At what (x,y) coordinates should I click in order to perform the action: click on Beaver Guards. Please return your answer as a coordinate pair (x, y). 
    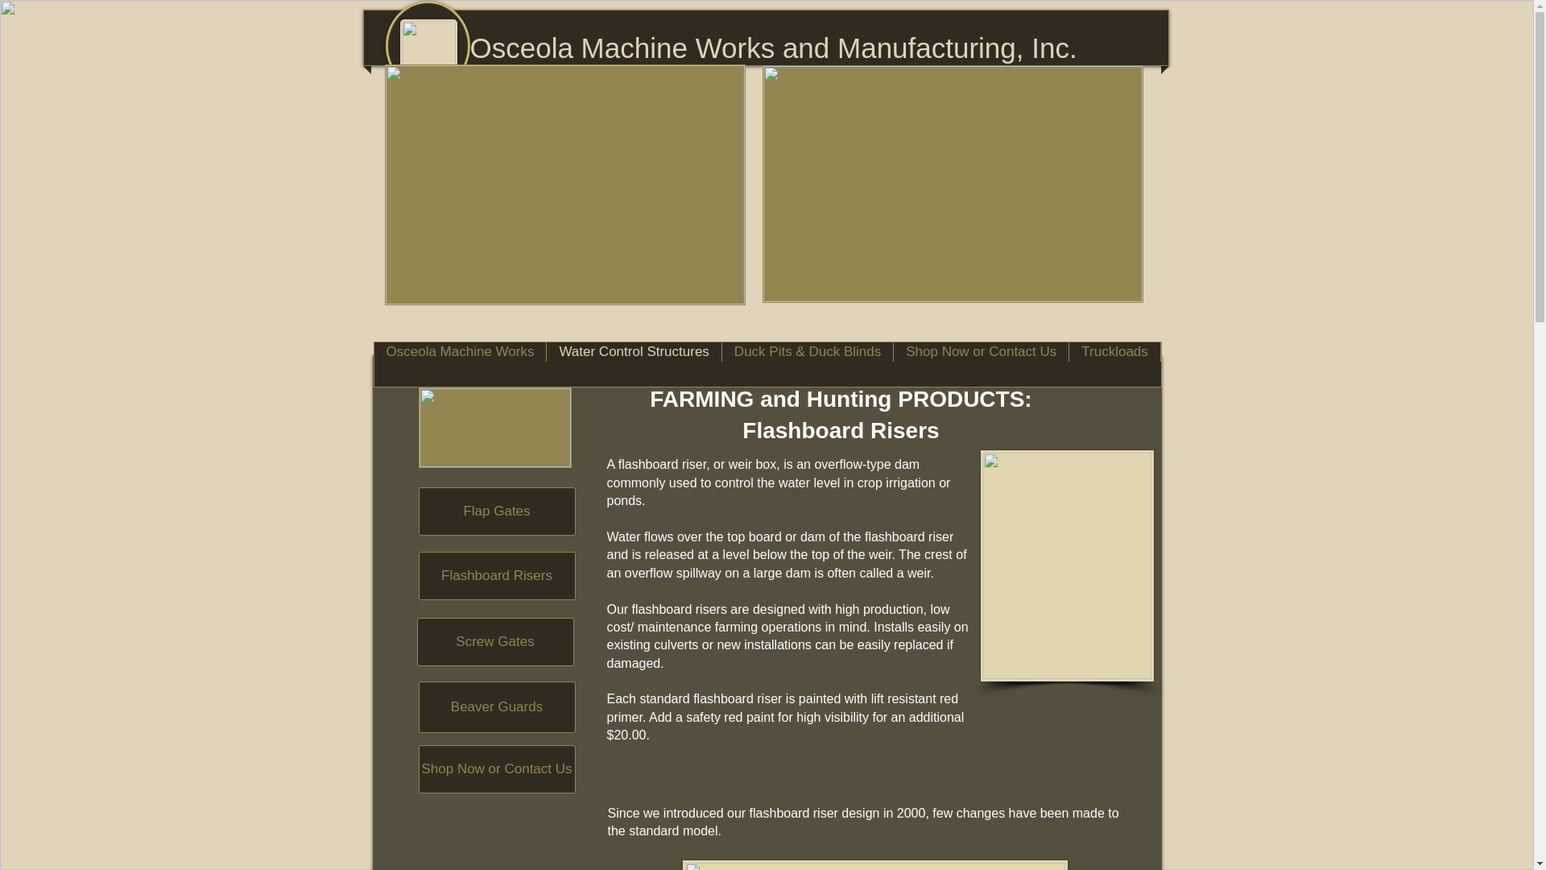
    Looking at the image, I should click on (497, 707).